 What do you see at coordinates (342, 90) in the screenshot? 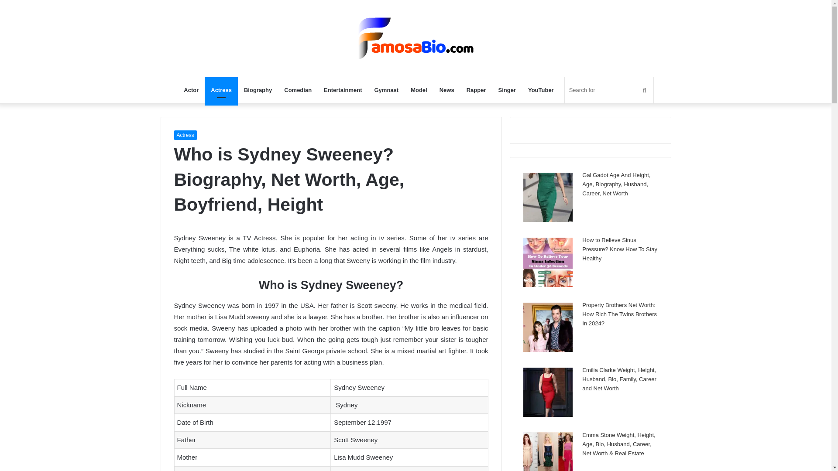
I see `Entertainment` at bounding box center [342, 90].